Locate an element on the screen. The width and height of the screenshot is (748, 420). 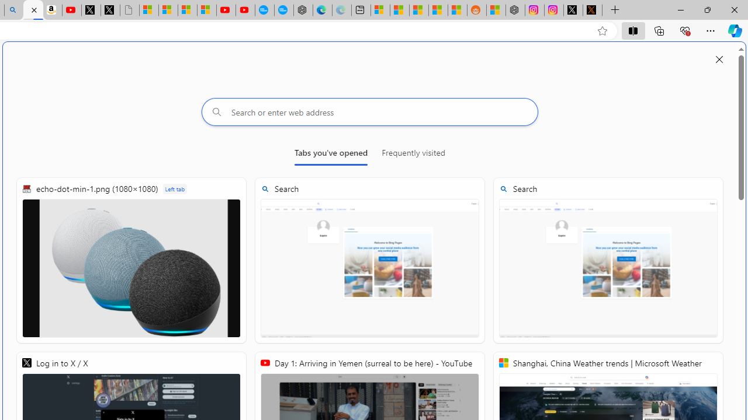
New Tab is located at coordinates (615, 10).